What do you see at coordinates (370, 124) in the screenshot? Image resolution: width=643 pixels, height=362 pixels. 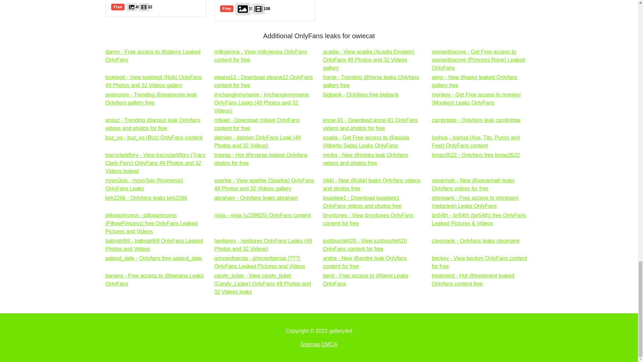 I see `milkyjenna - View milkyjenna OnlyFans content for free` at bounding box center [370, 124].